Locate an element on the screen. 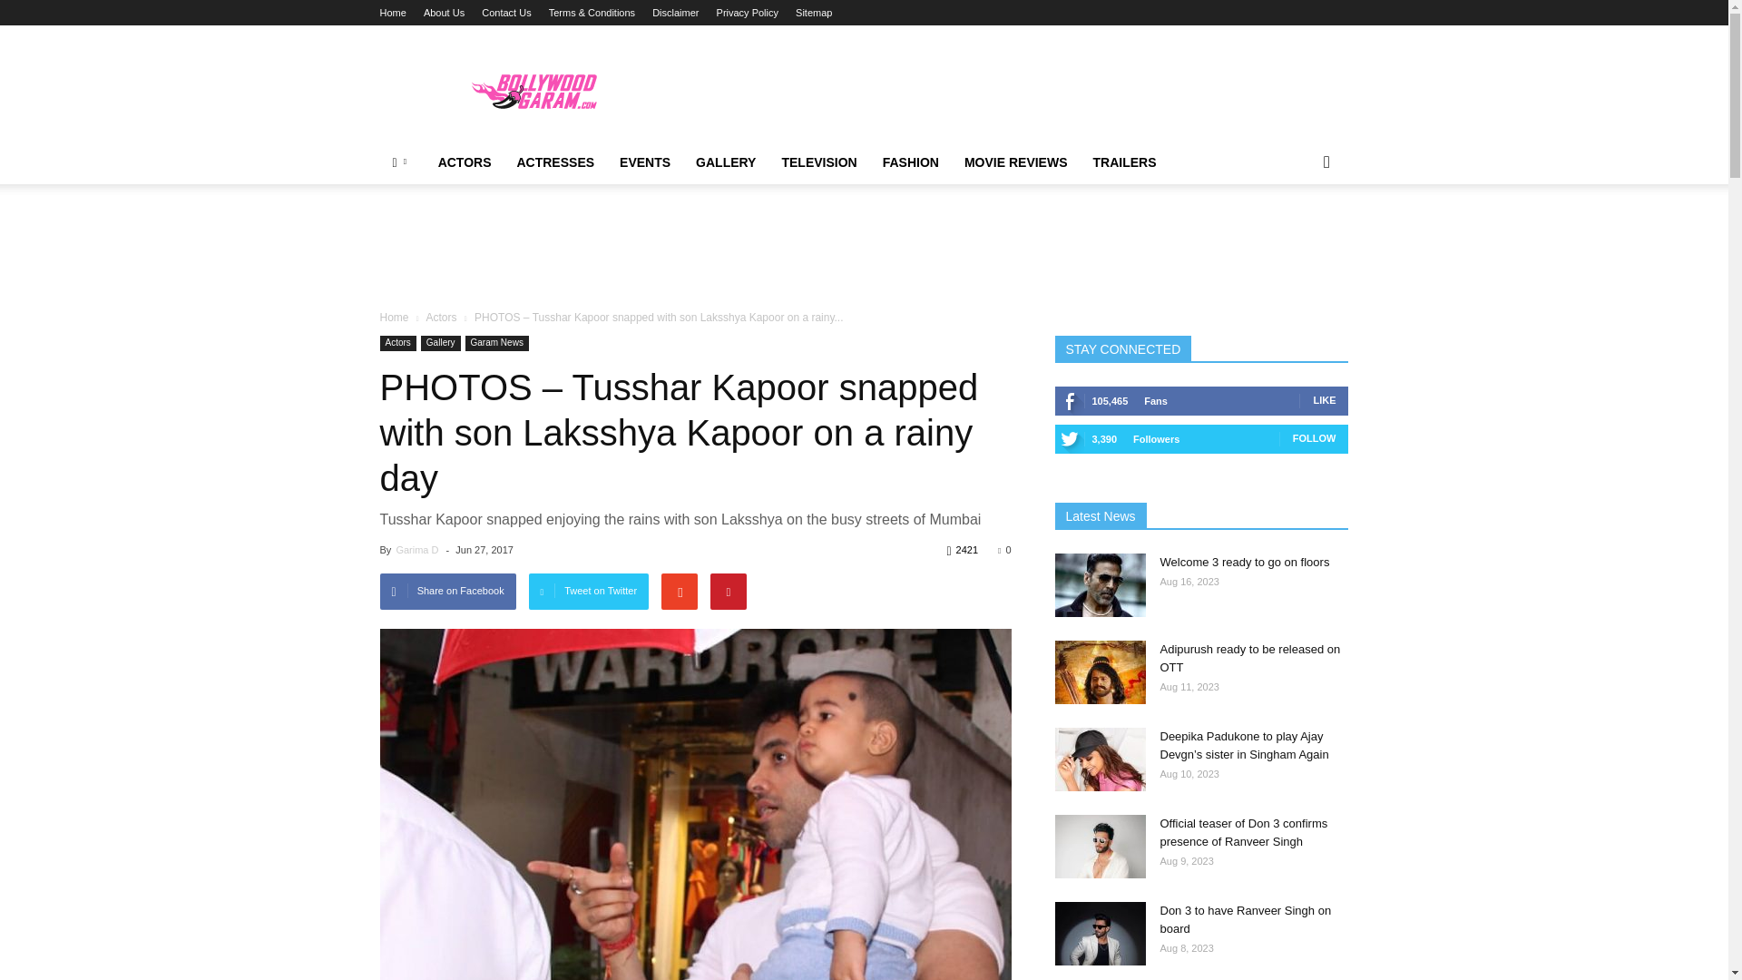  View all posts in Actors is located at coordinates (441, 318).